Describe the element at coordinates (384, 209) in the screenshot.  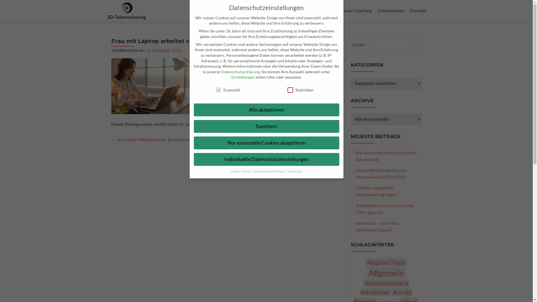
I see `Telefonisten (m/w/d) im Home Office gesucht` at that location.